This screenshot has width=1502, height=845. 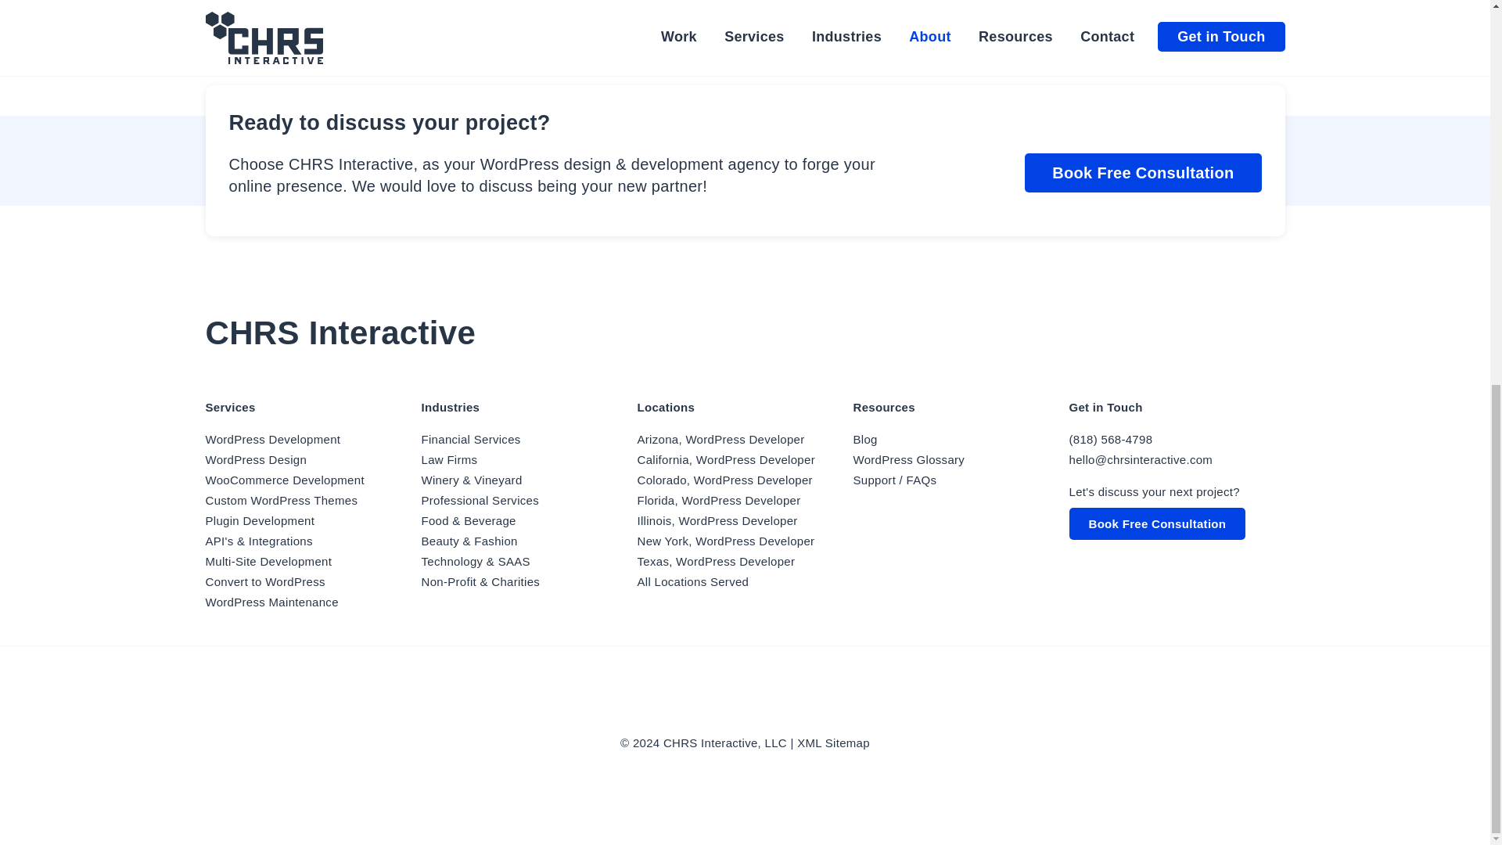 I want to click on Illinois, so click(x=717, y=520).